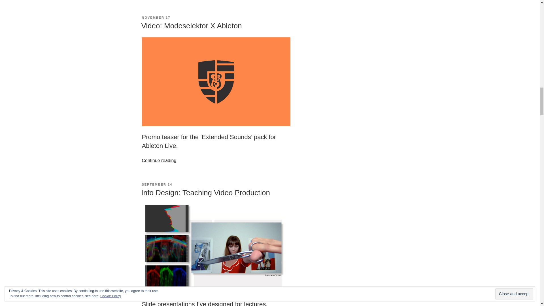  Describe the element at coordinates (205, 193) in the screenshot. I see `Info Design: Teaching Video Production` at that location.